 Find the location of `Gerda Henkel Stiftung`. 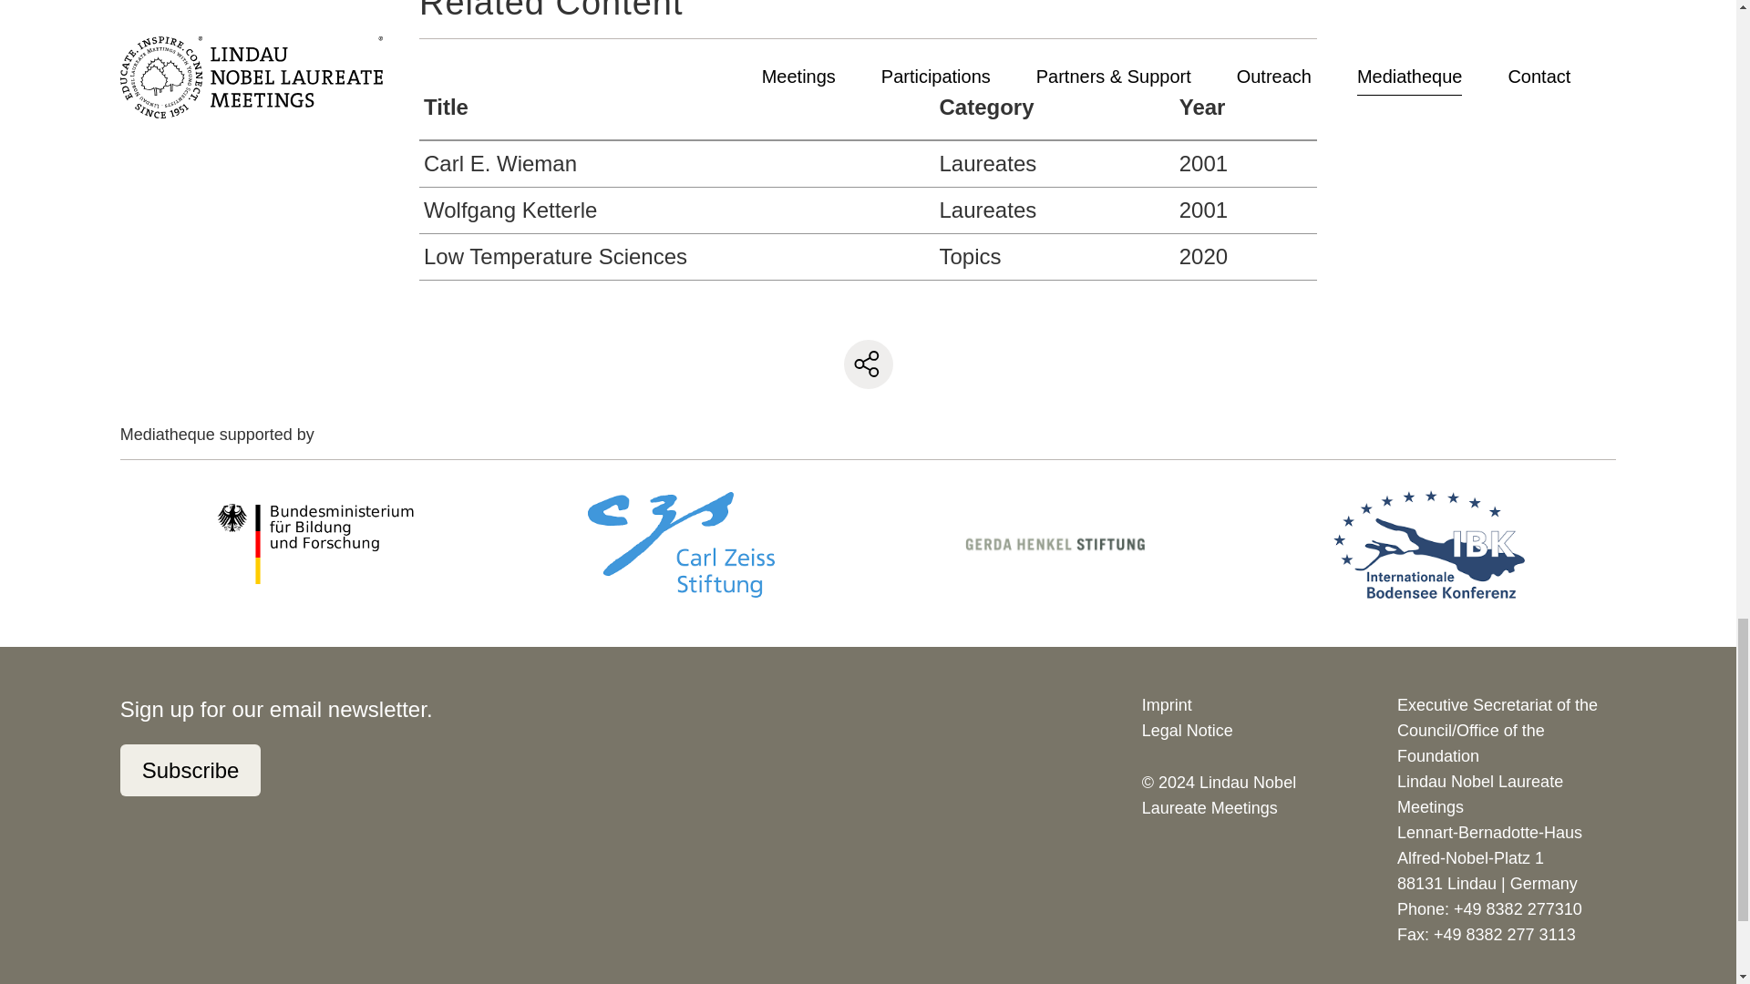

Gerda Henkel Stiftung is located at coordinates (1055, 543).